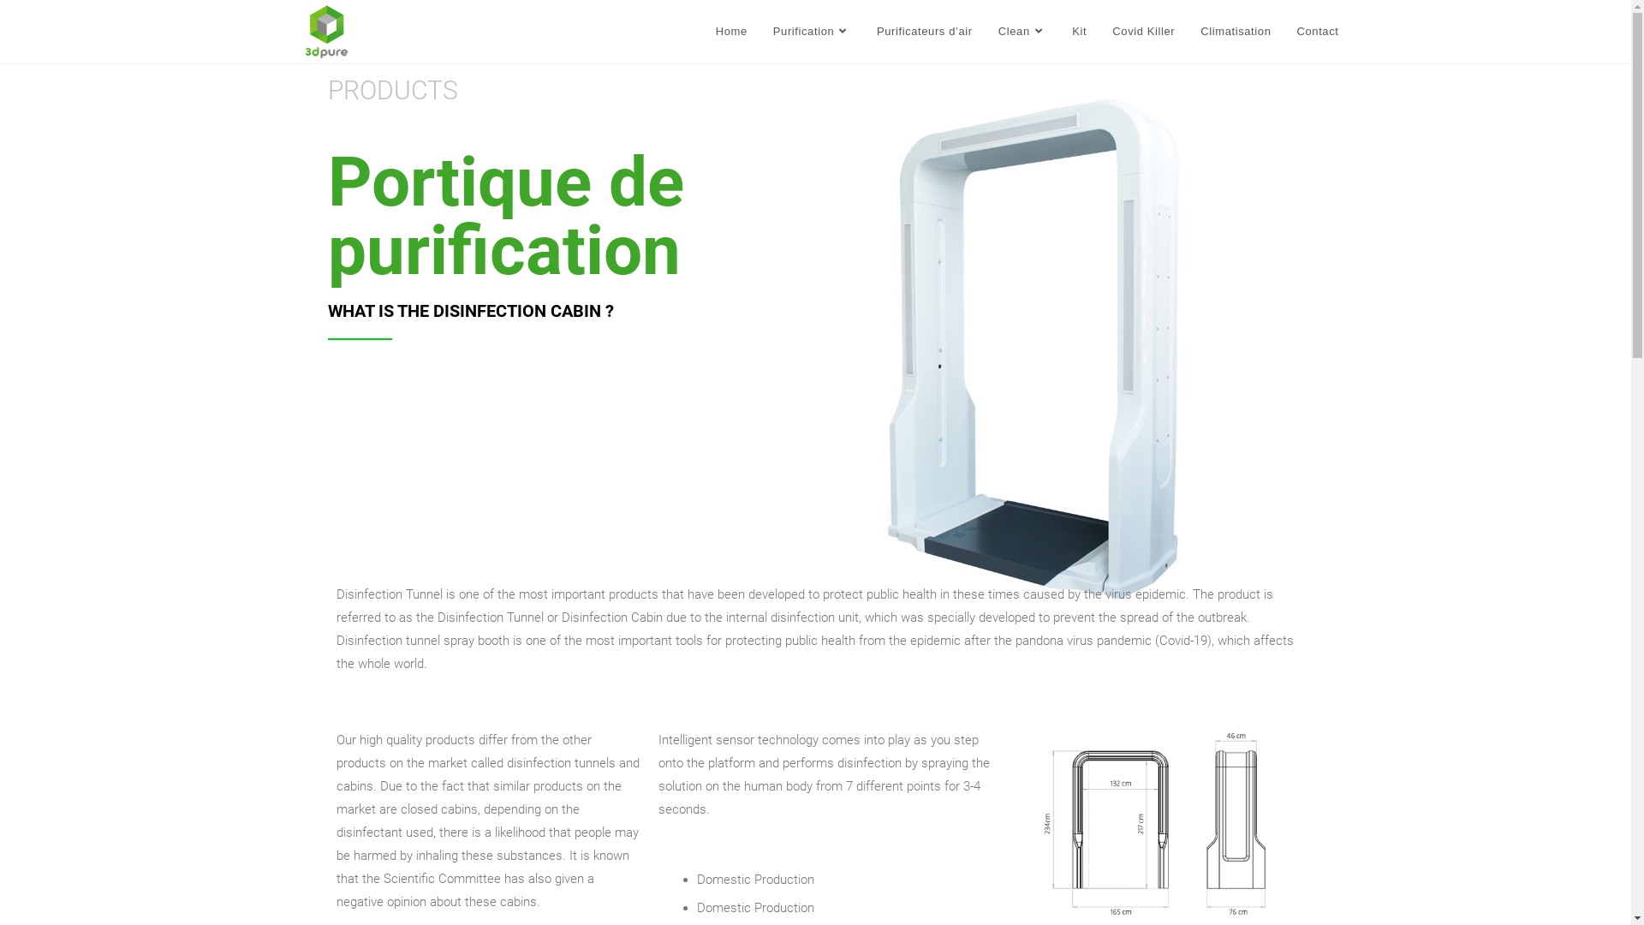  Describe the element at coordinates (731, 32) in the screenshot. I see `Home` at that location.